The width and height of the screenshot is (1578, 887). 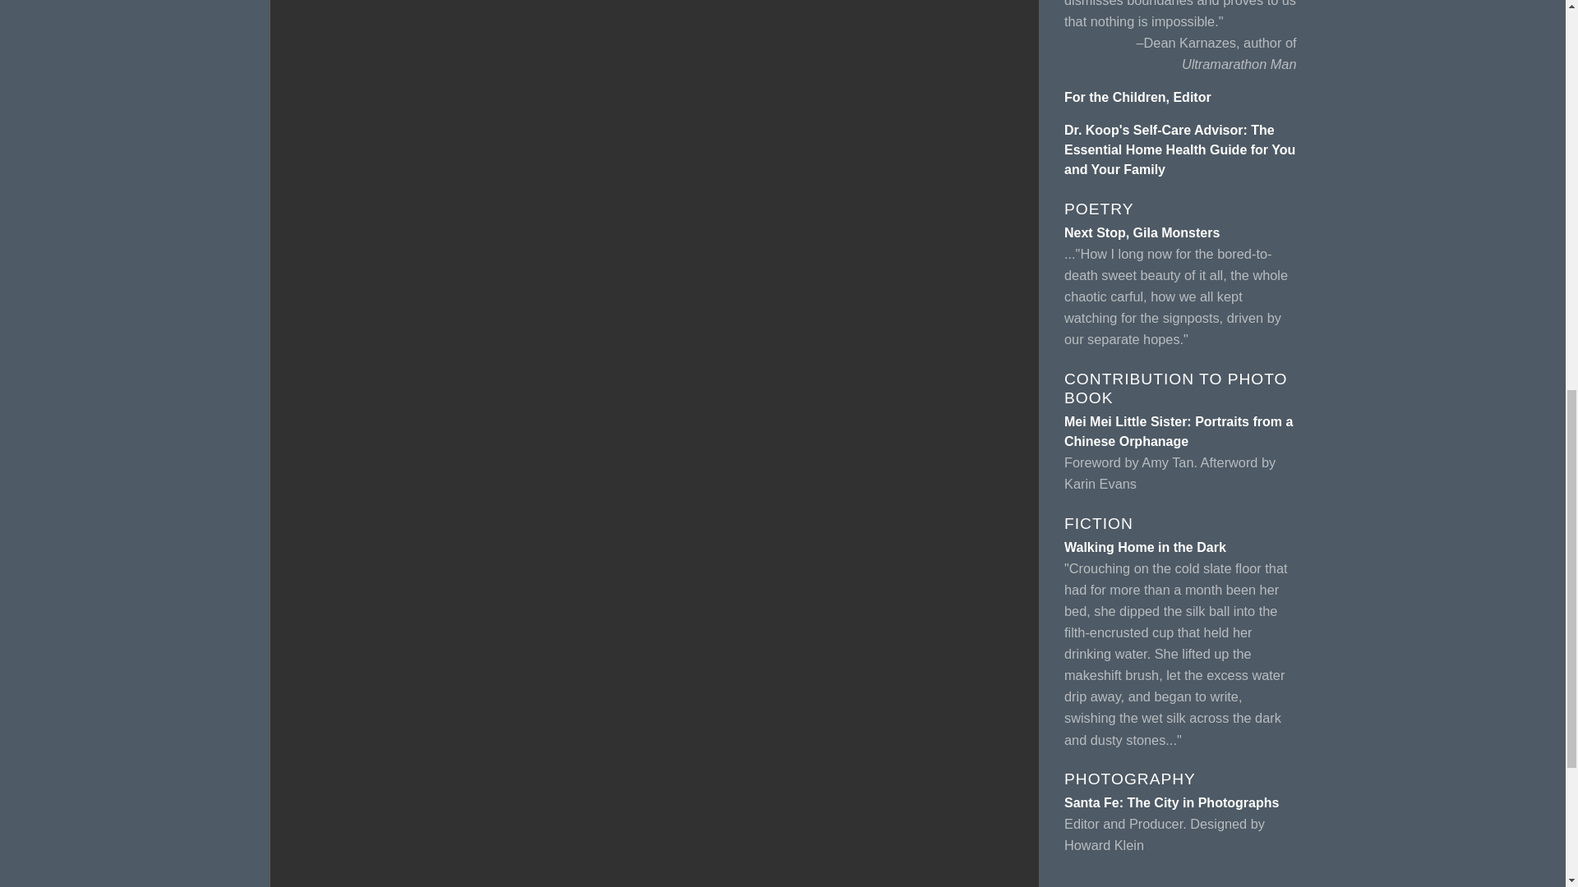 What do you see at coordinates (1137, 97) in the screenshot?
I see `For the Children, Editor` at bounding box center [1137, 97].